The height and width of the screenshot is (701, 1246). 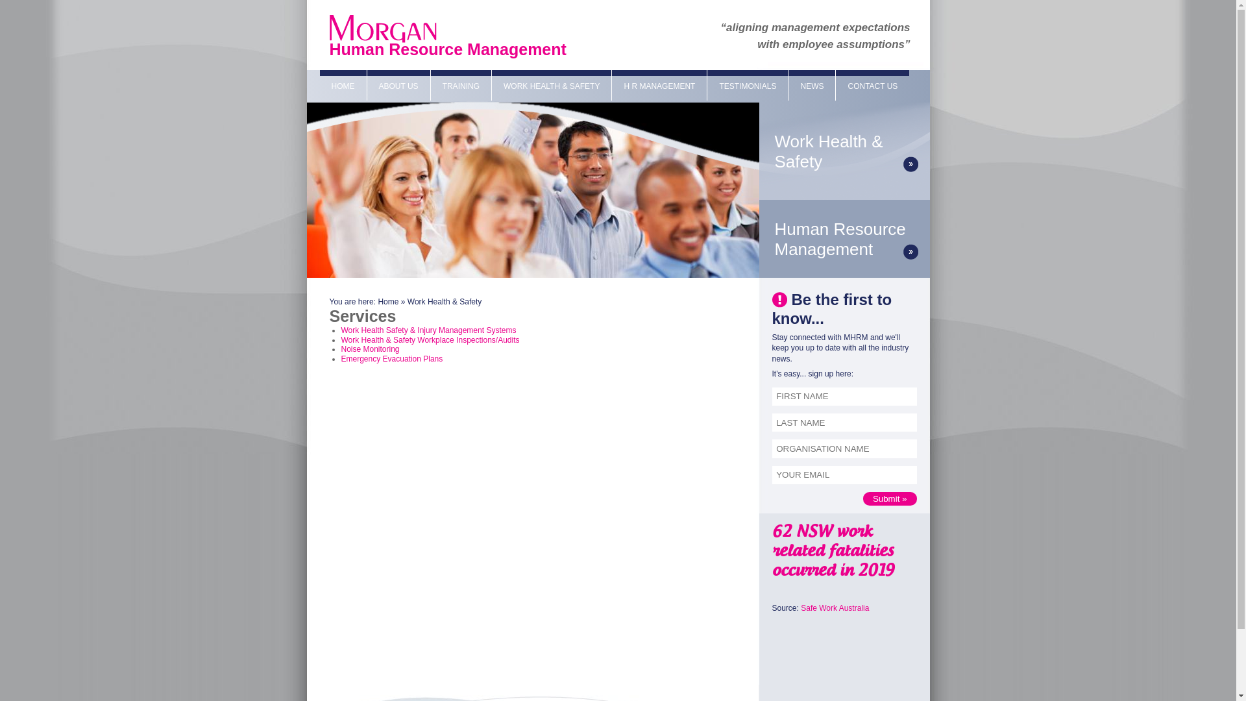 I want to click on H R MANAGEMENT, so click(x=659, y=86).